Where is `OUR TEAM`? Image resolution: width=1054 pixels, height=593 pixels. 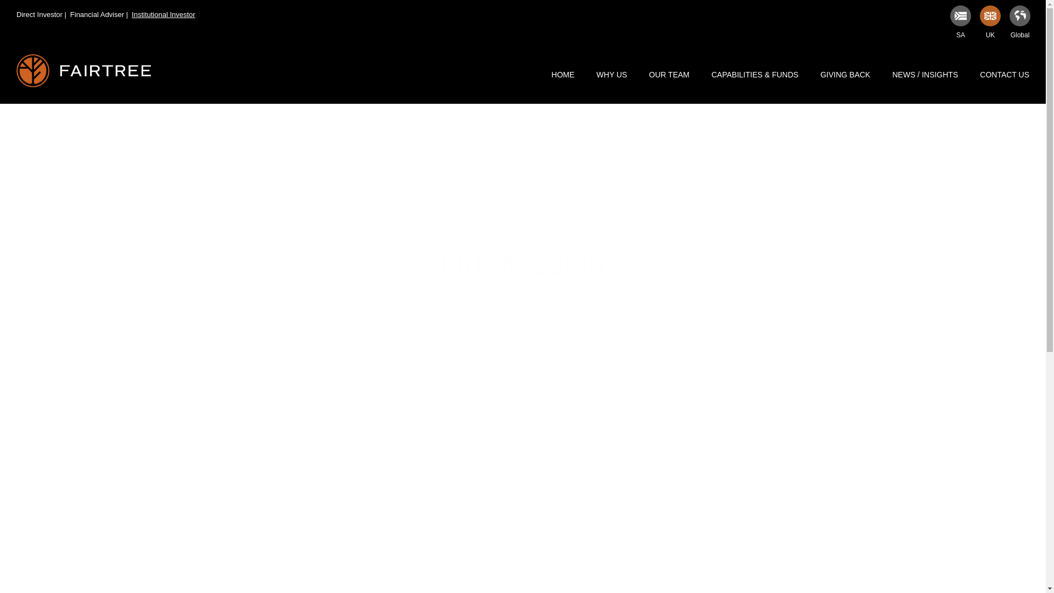 OUR TEAM is located at coordinates (669, 75).